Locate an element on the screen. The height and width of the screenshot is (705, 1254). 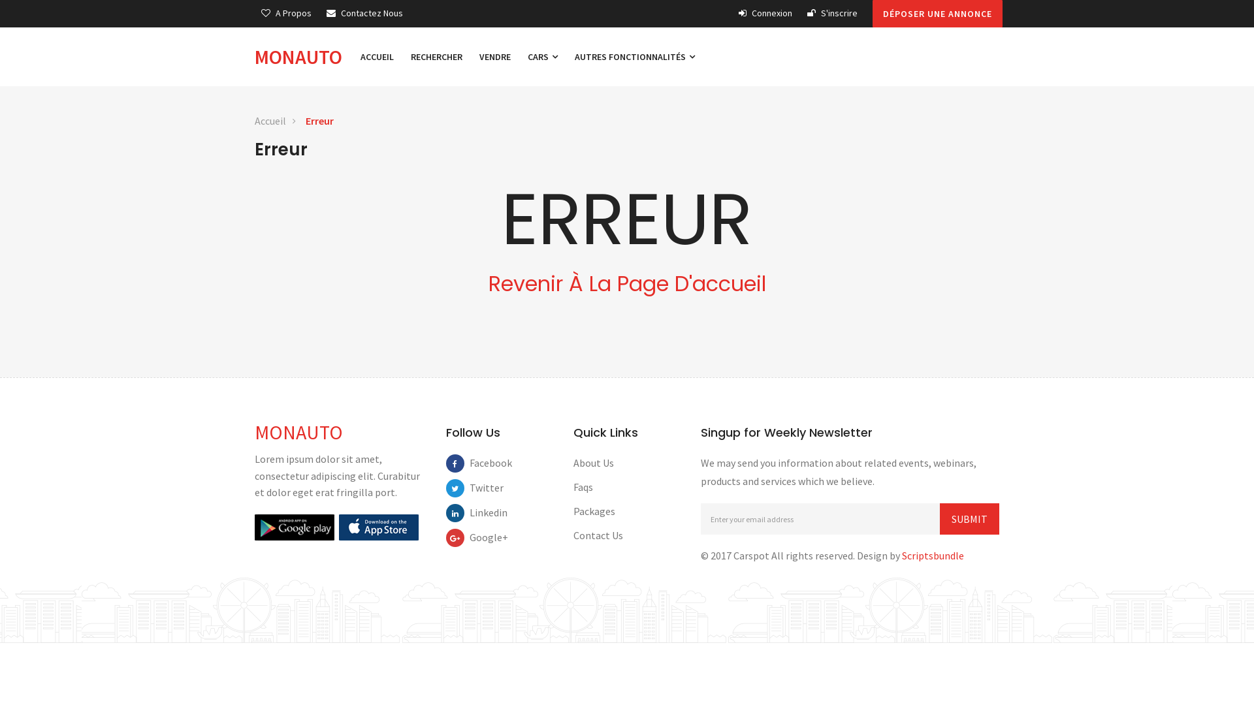
ACCUEIL is located at coordinates (378, 57).